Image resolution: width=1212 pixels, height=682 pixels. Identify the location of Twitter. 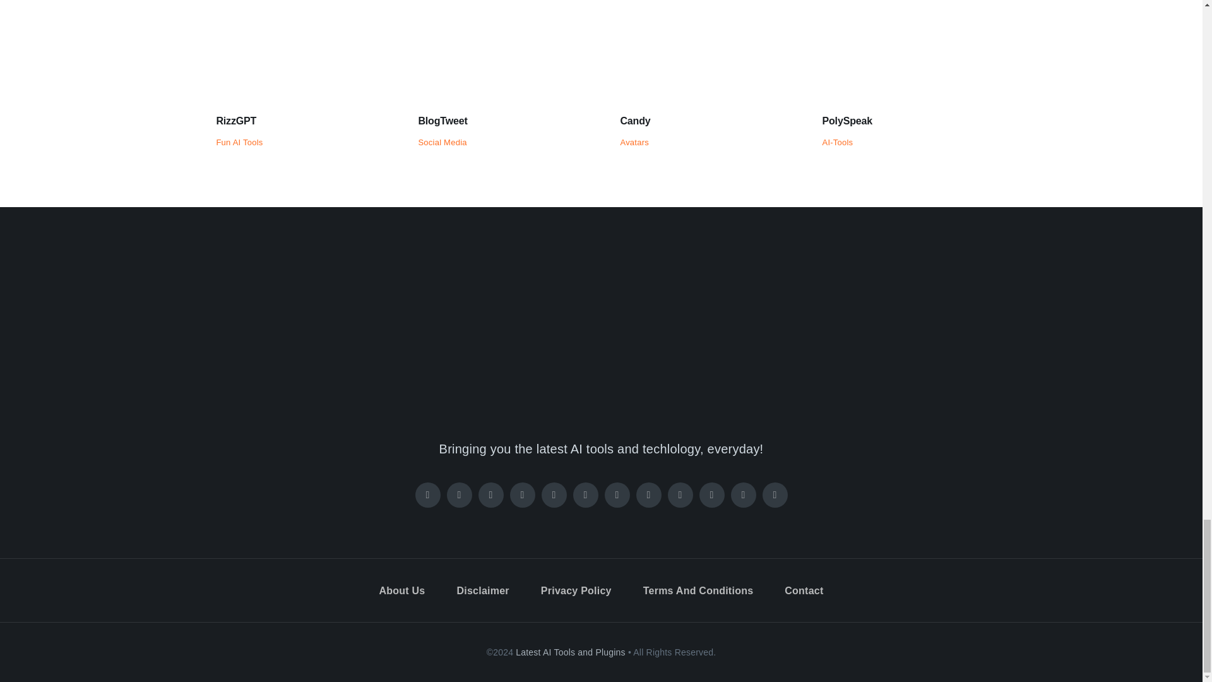
(460, 494).